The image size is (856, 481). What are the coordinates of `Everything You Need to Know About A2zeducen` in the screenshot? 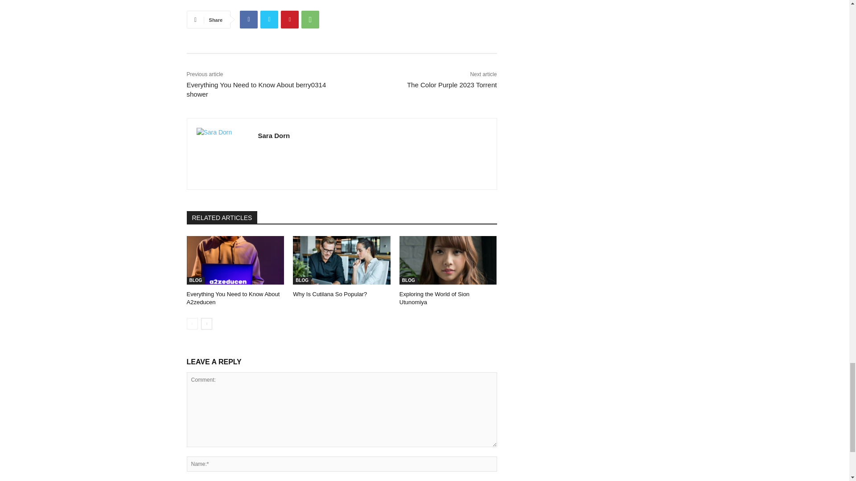 It's located at (235, 260).